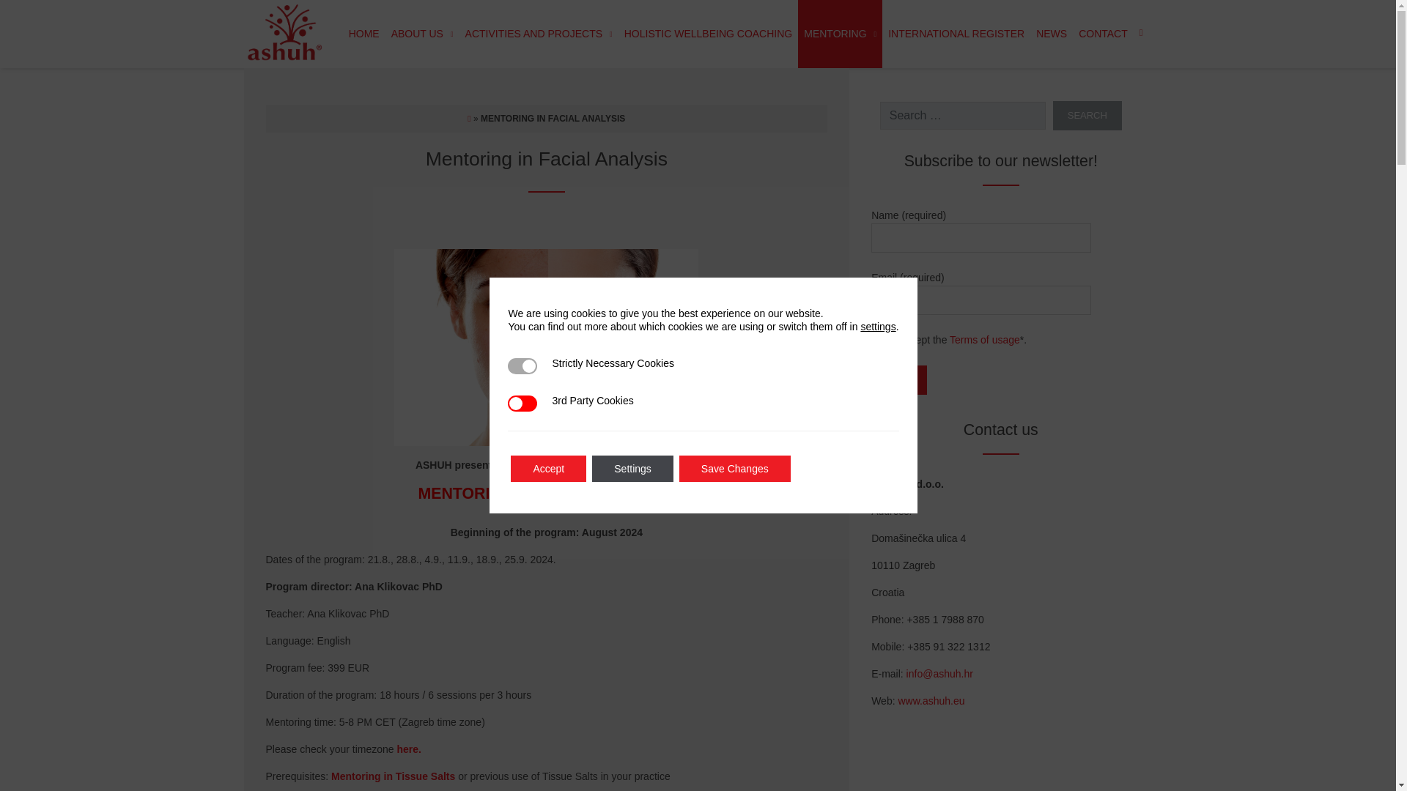  What do you see at coordinates (1087, 116) in the screenshot?
I see `Search` at bounding box center [1087, 116].